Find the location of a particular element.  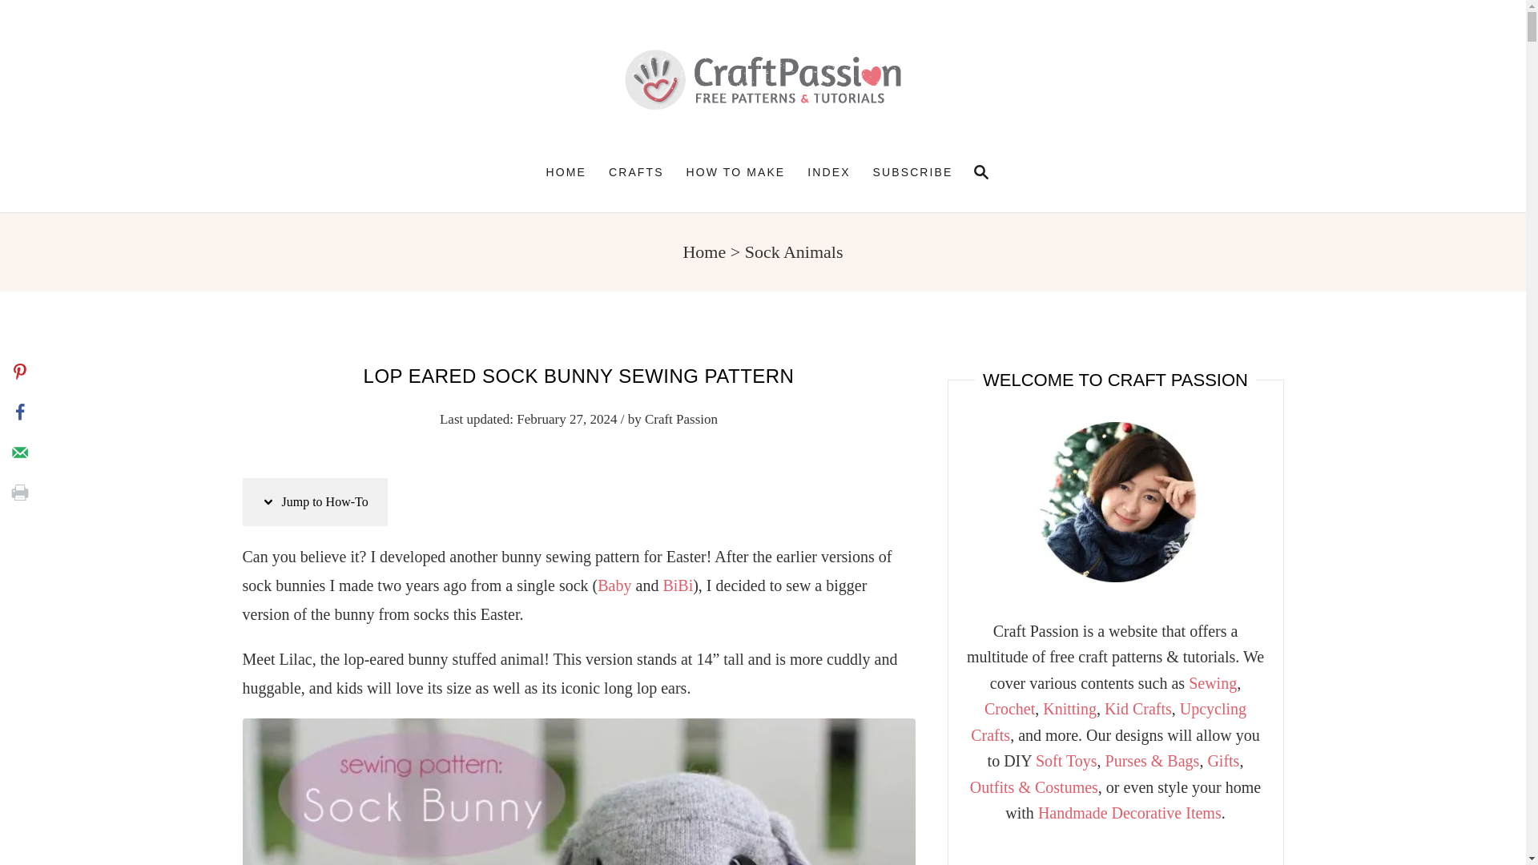

Sock Animals is located at coordinates (793, 251).